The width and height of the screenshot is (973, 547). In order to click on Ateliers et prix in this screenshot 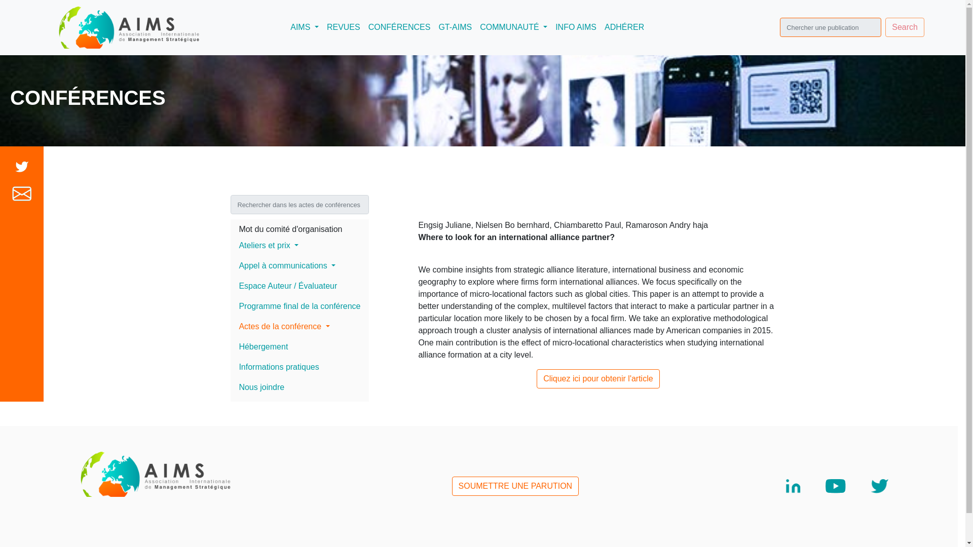, I will do `click(299, 246)`.